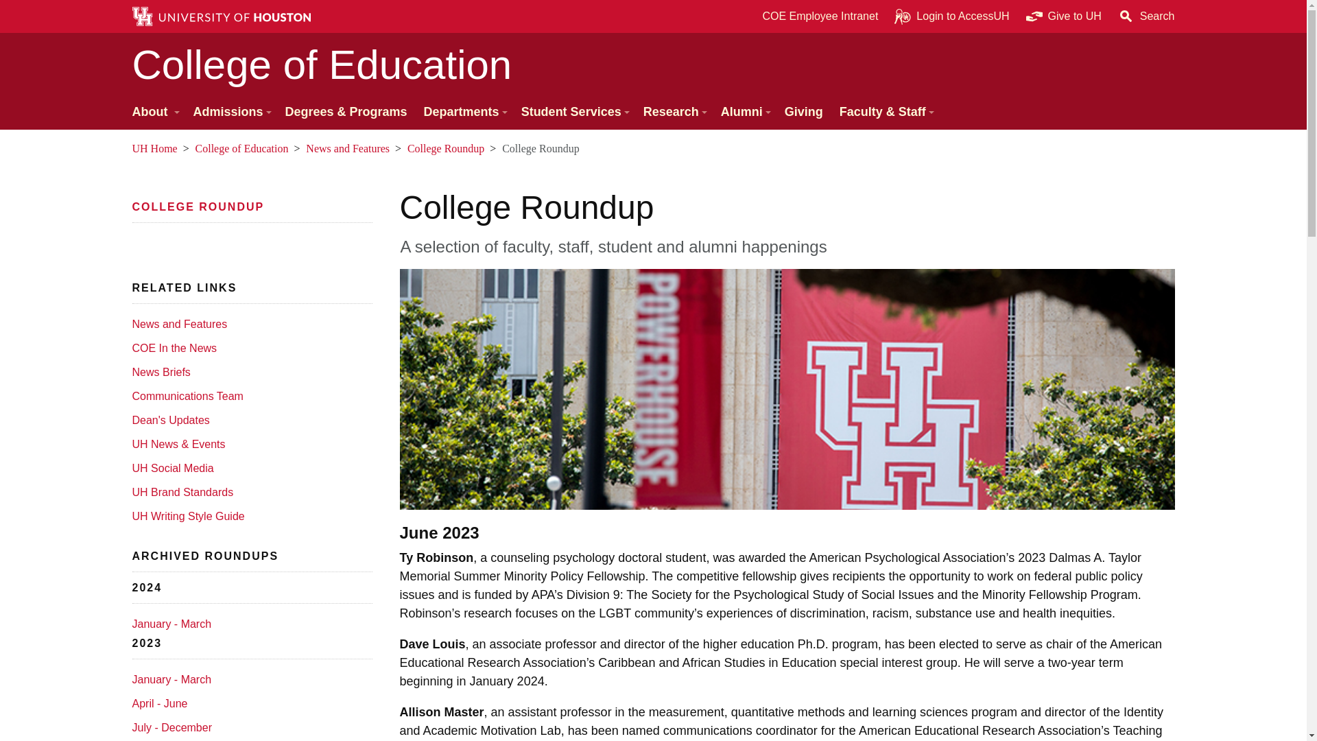 This screenshot has height=741, width=1317. Describe the element at coordinates (1146, 16) in the screenshot. I see `Search` at that location.